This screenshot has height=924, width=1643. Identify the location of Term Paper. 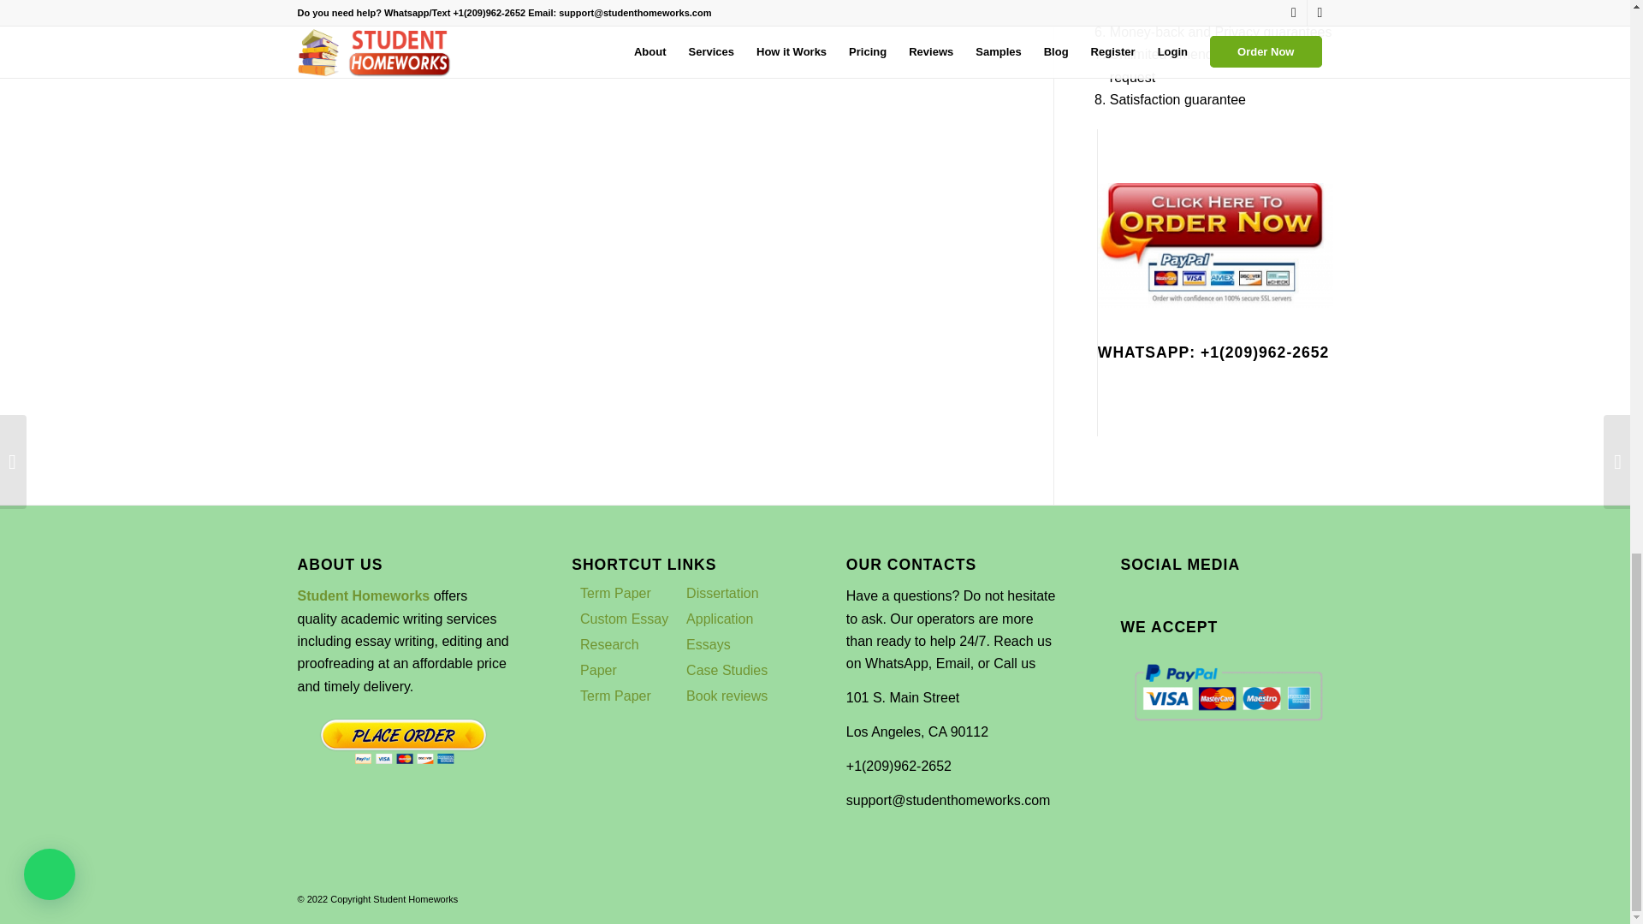
(614, 695).